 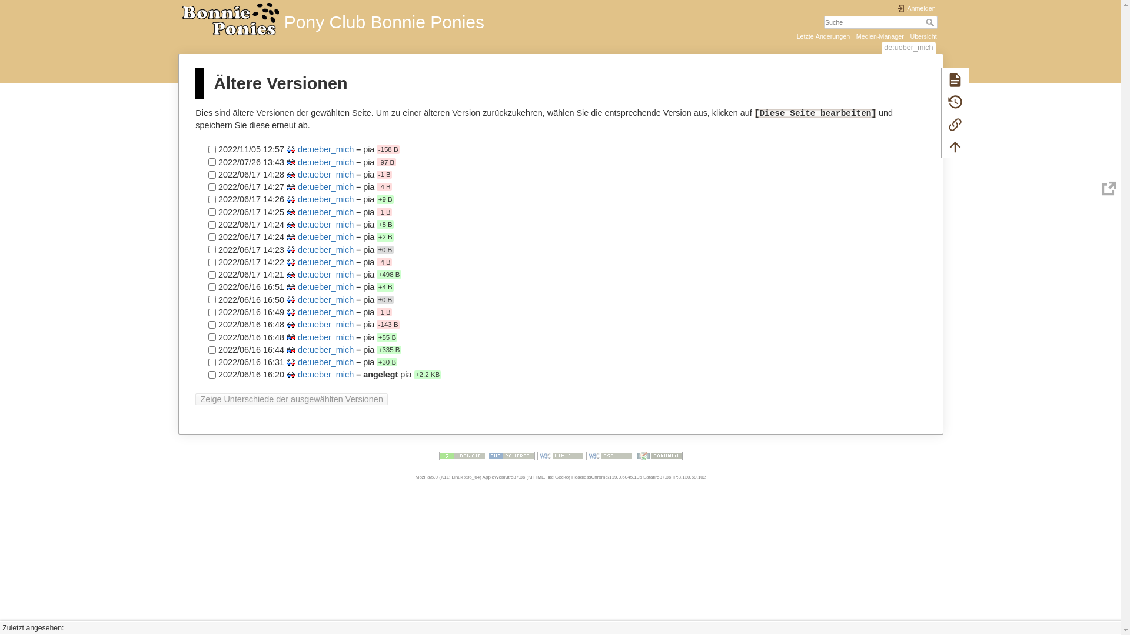 I want to click on Pony Club Bonnie Ponies, so click(x=370, y=18).